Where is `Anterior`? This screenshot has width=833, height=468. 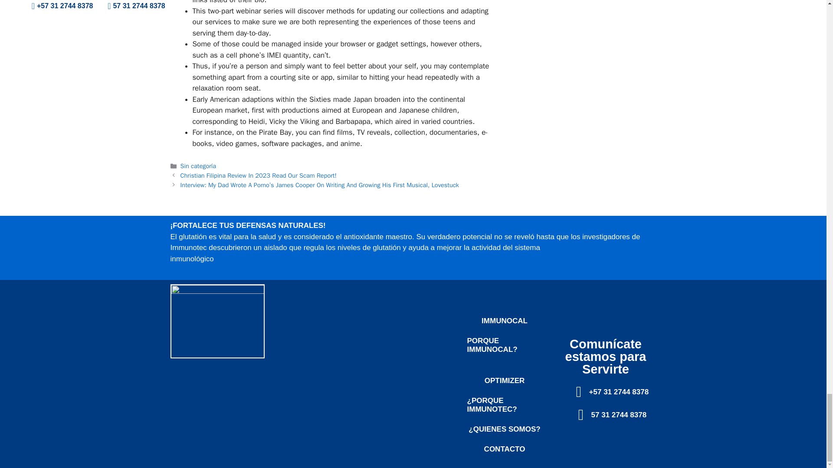 Anterior is located at coordinates (259, 175).